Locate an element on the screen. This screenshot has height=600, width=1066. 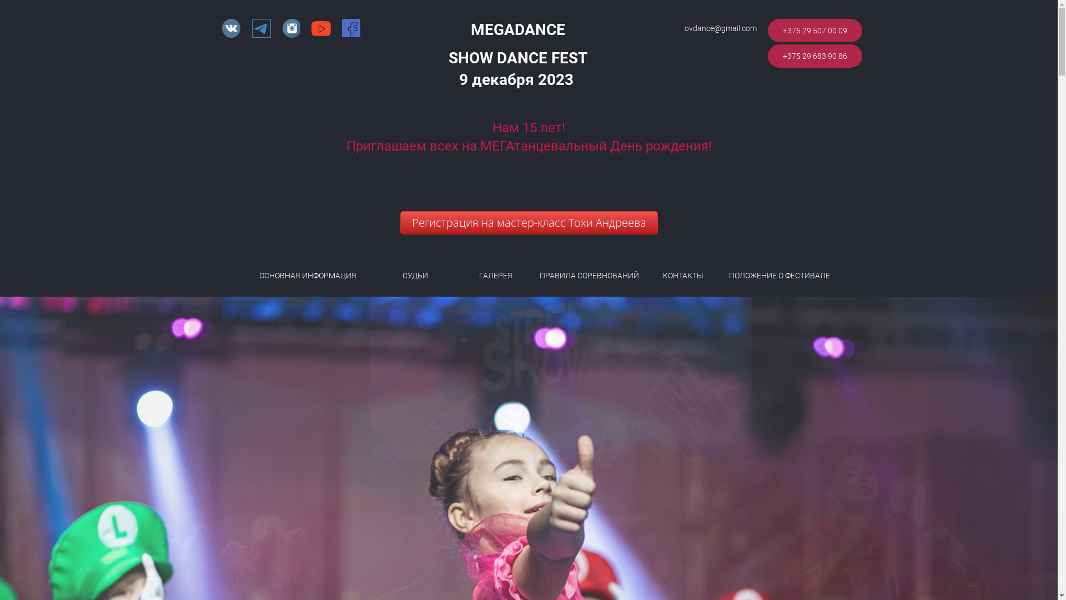
+375 29 507 00 09 is located at coordinates (815, 31).